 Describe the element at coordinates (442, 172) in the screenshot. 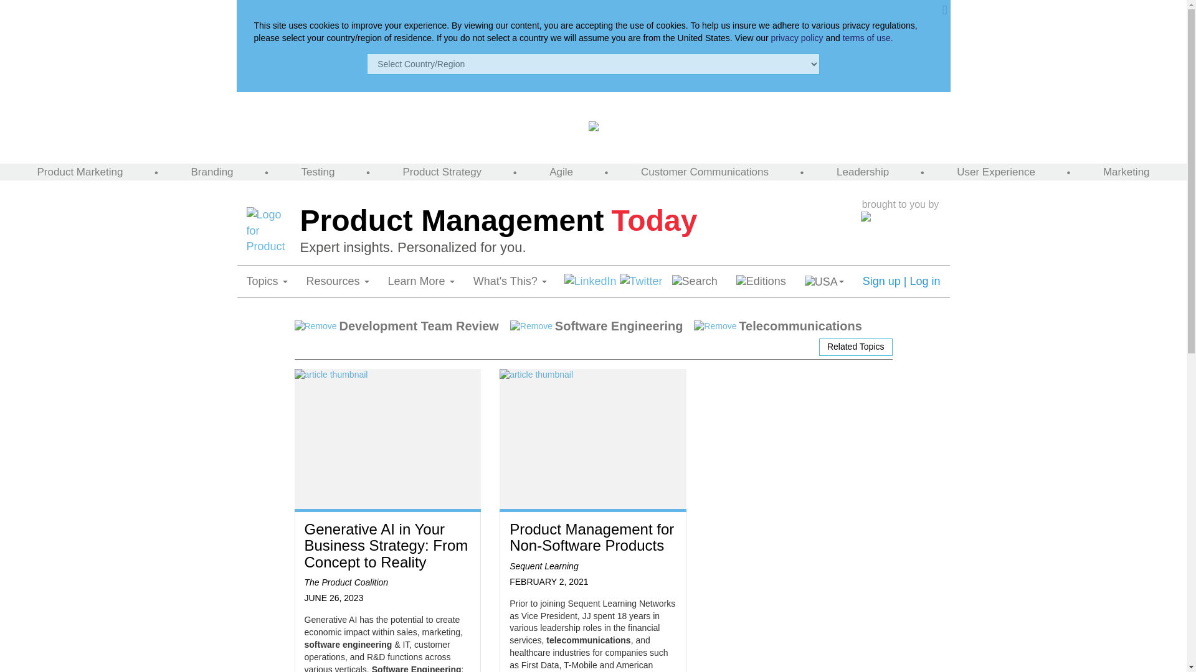

I see `Product Strategy` at that location.